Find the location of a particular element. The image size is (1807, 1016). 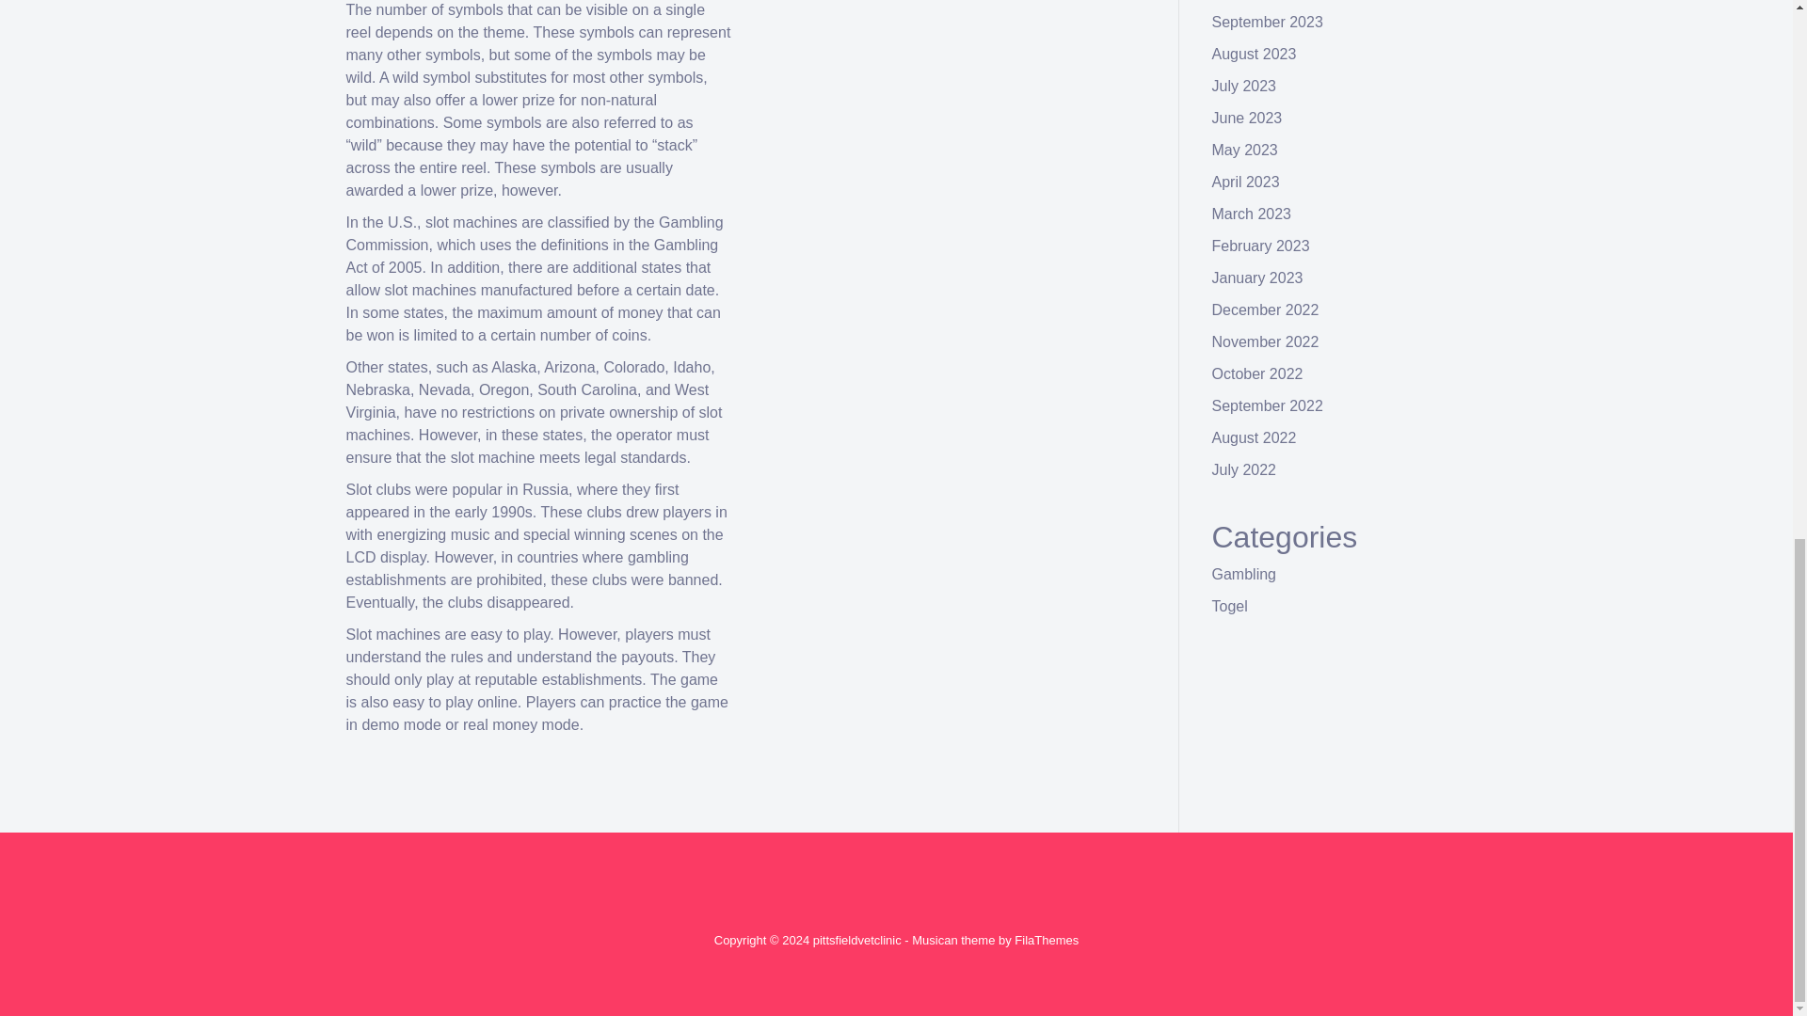

pittsfieldvetclinic is located at coordinates (857, 940).